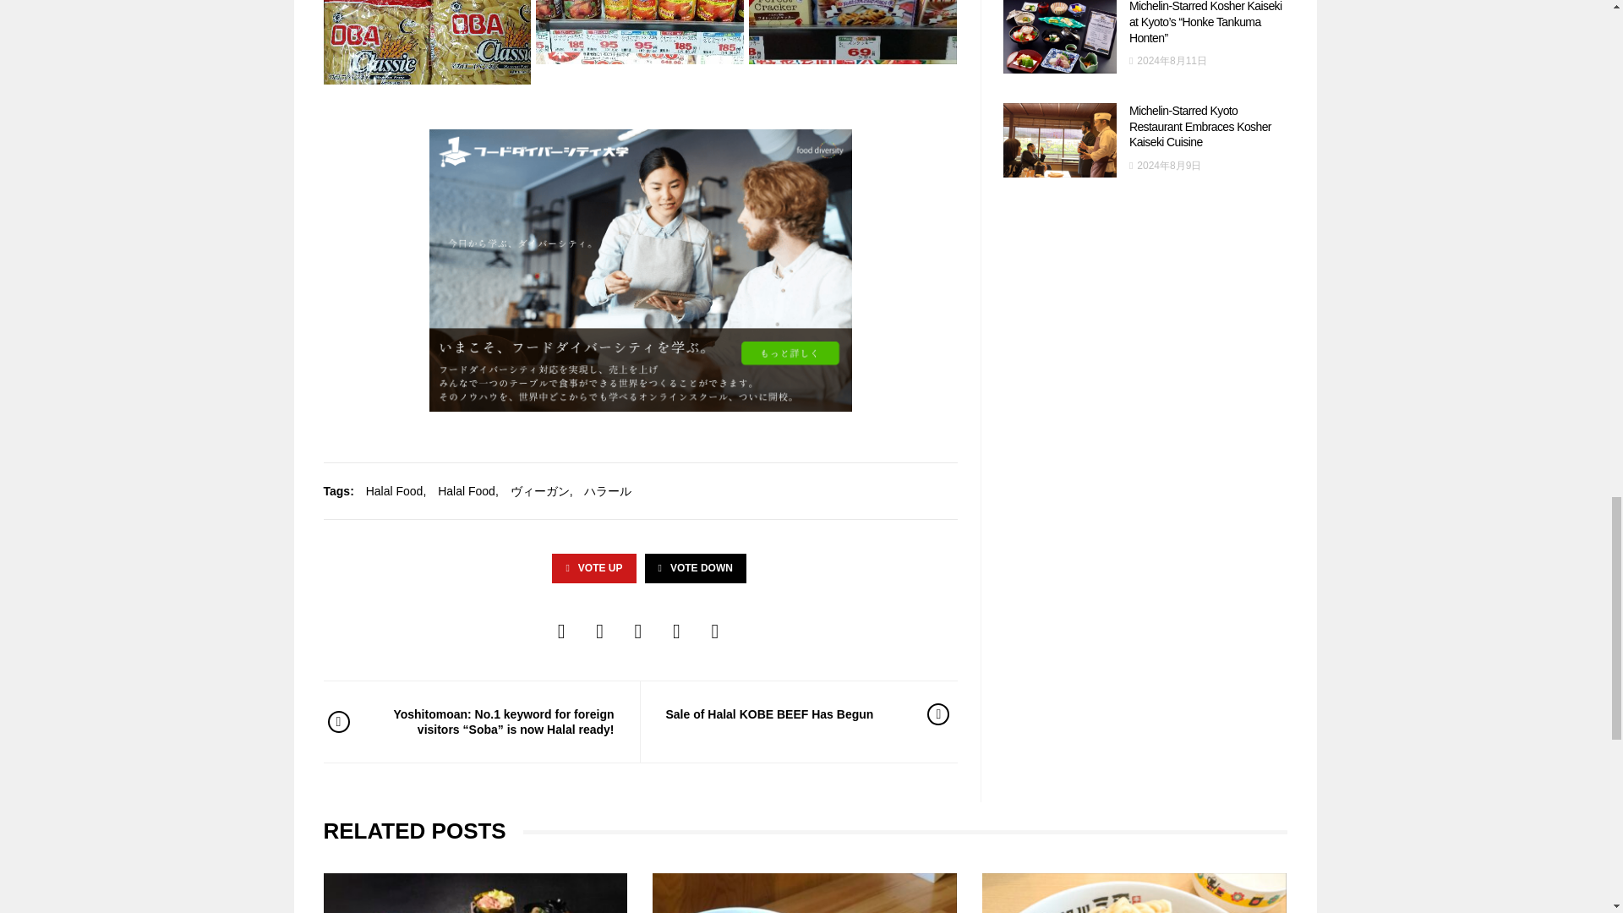 The height and width of the screenshot is (913, 1623). Describe the element at coordinates (395, 491) in the screenshot. I see `Halal Food` at that location.